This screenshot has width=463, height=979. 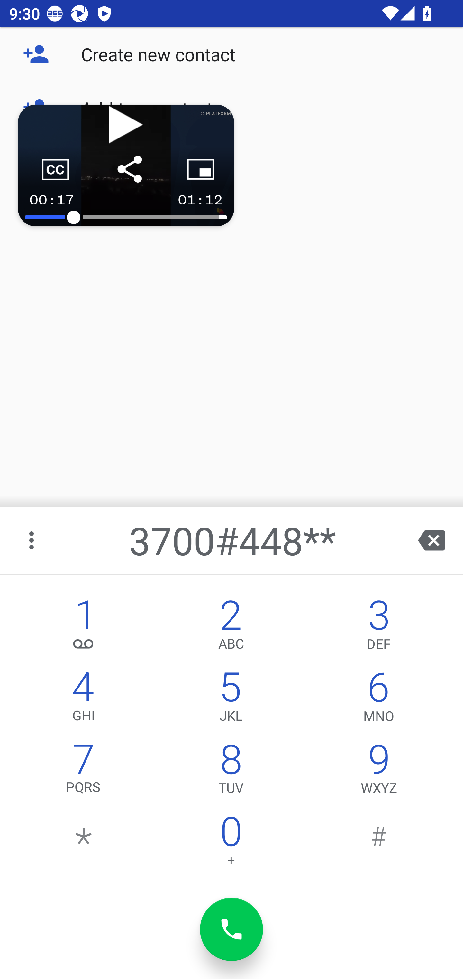 What do you see at coordinates (431, 540) in the screenshot?
I see `backspace` at bounding box center [431, 540].